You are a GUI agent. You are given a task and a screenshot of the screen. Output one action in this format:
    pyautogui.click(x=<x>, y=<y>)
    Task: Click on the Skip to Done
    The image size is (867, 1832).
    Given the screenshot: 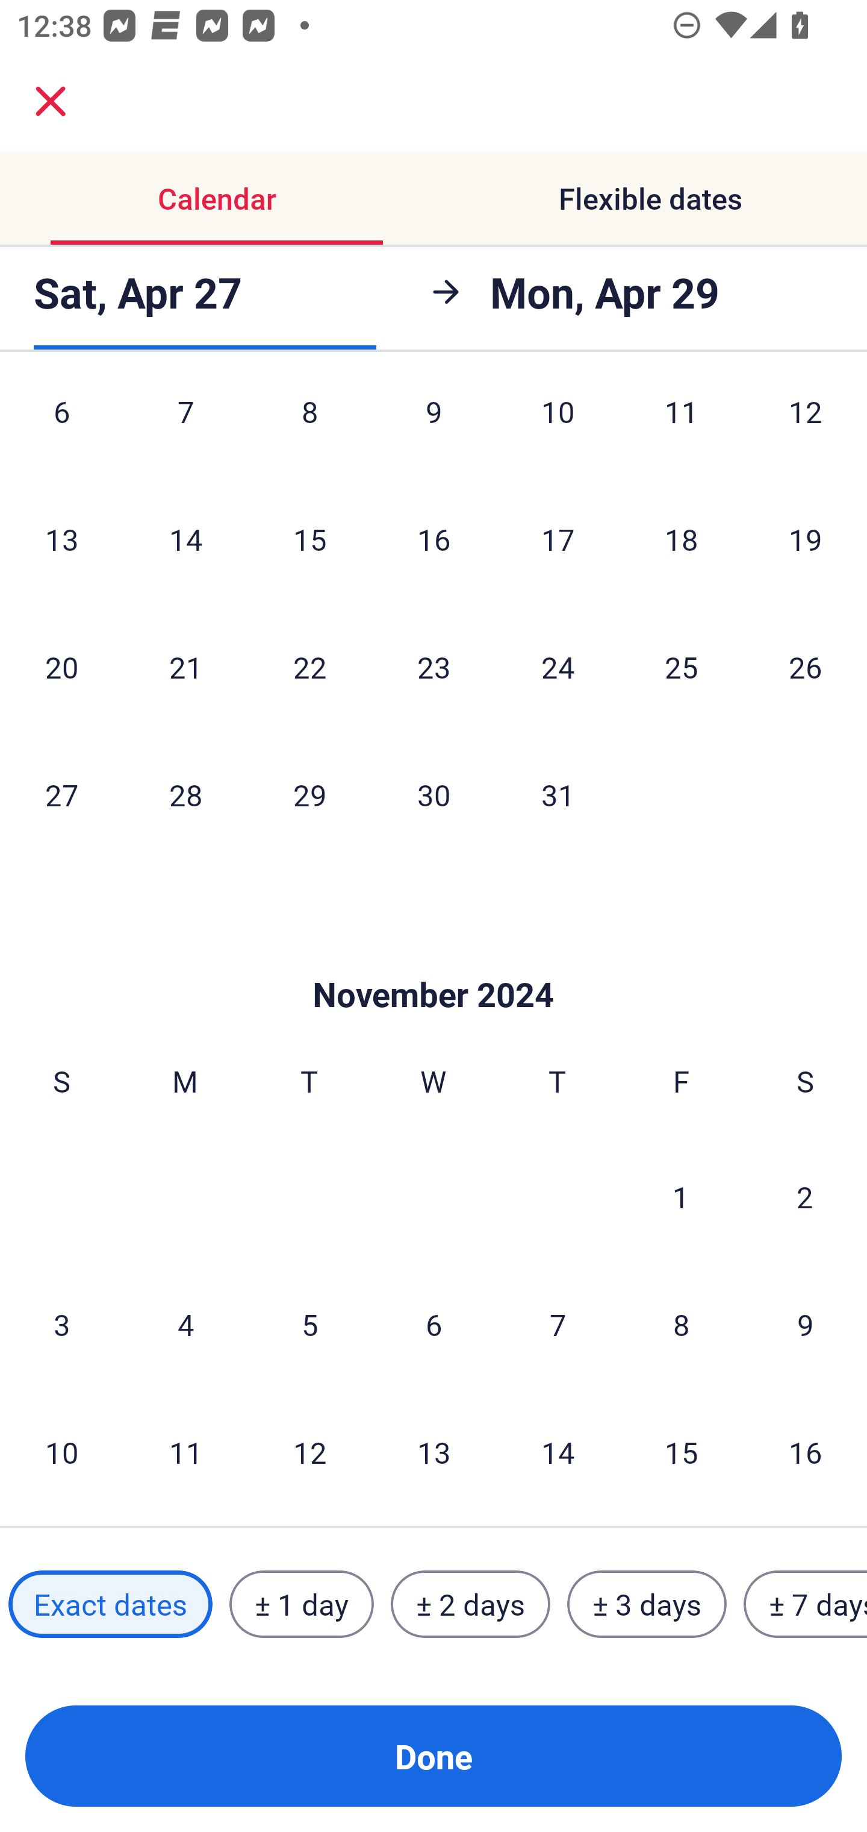 What is the action you would take?
    pyautogui.click(x=433, y=959)
    